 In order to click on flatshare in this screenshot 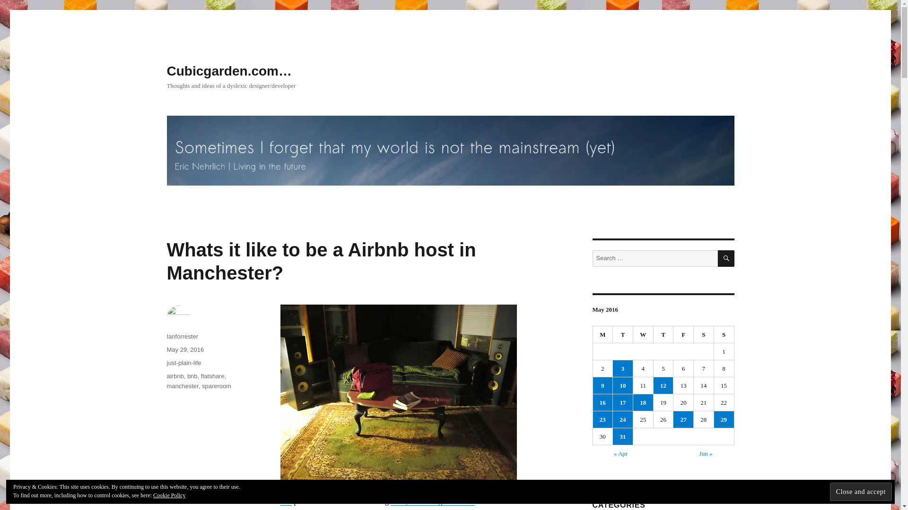, I will do `click(212, 376)`.